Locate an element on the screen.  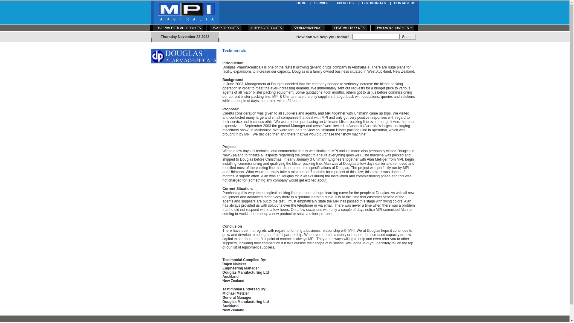
Search is located at coordinates (408, 37).